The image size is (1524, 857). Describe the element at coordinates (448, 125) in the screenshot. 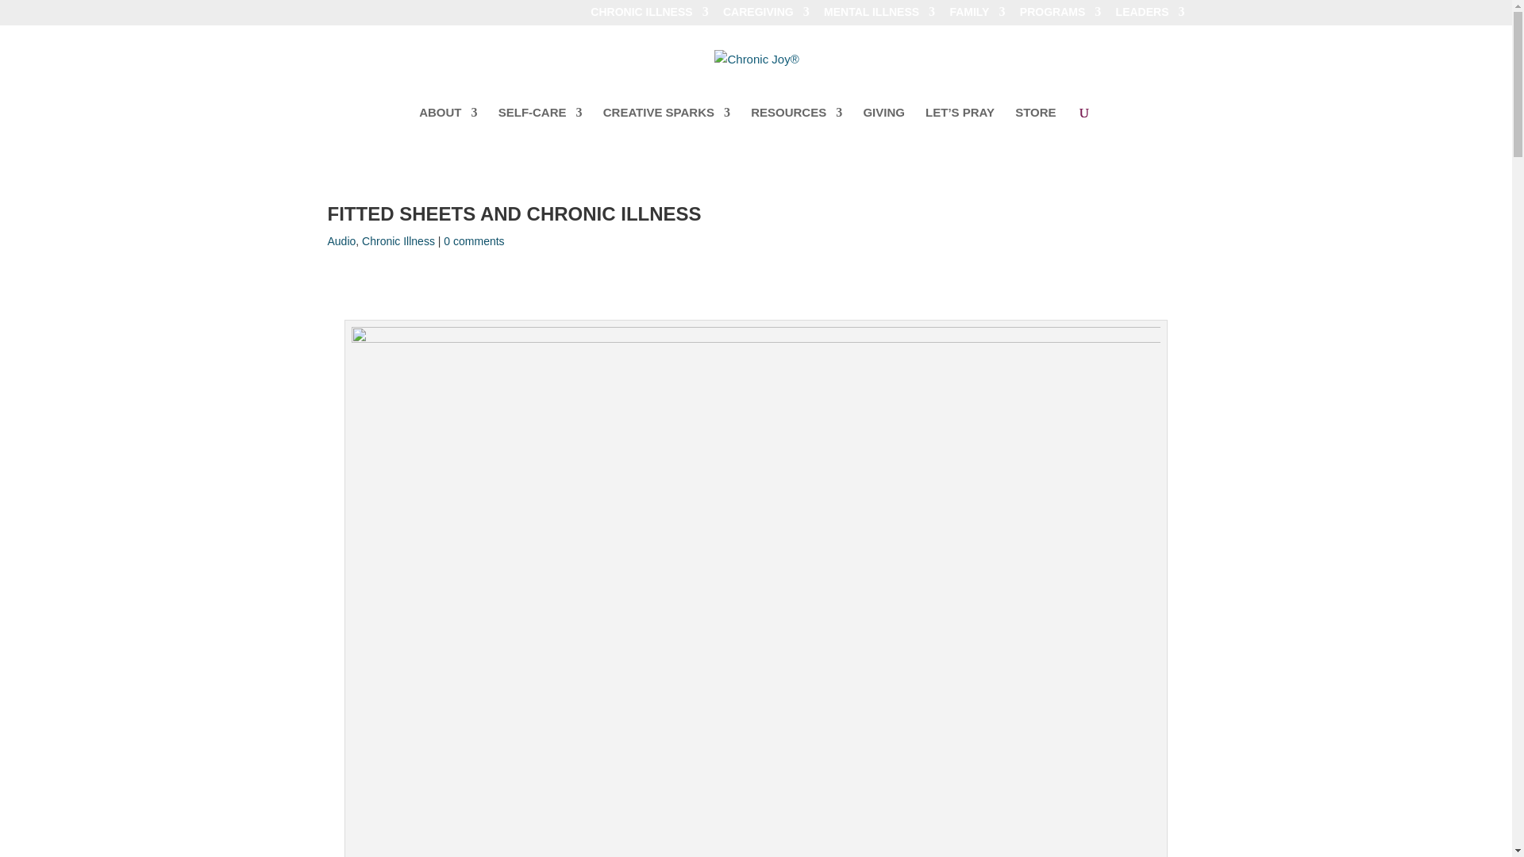

I see `ABOUT` at that location.